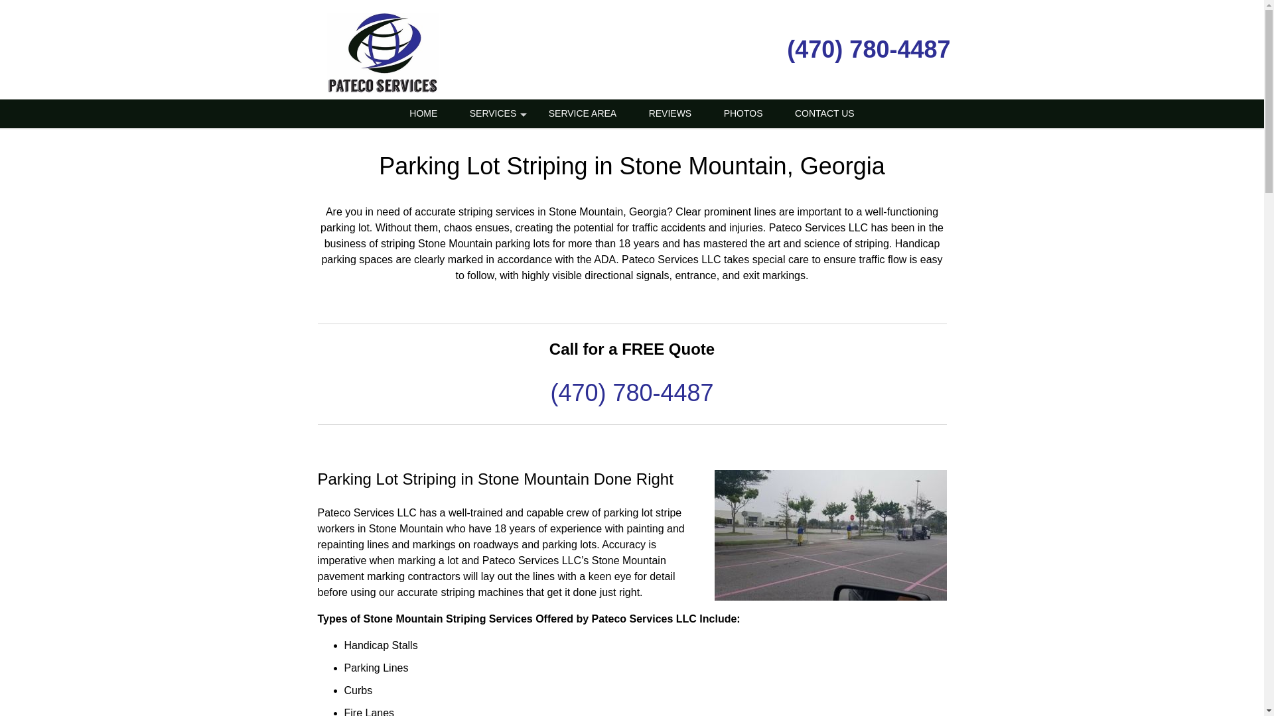  Describe the element at coordinates (582, 114) in the screenshot. I see `SERVICE AREA` at that location.